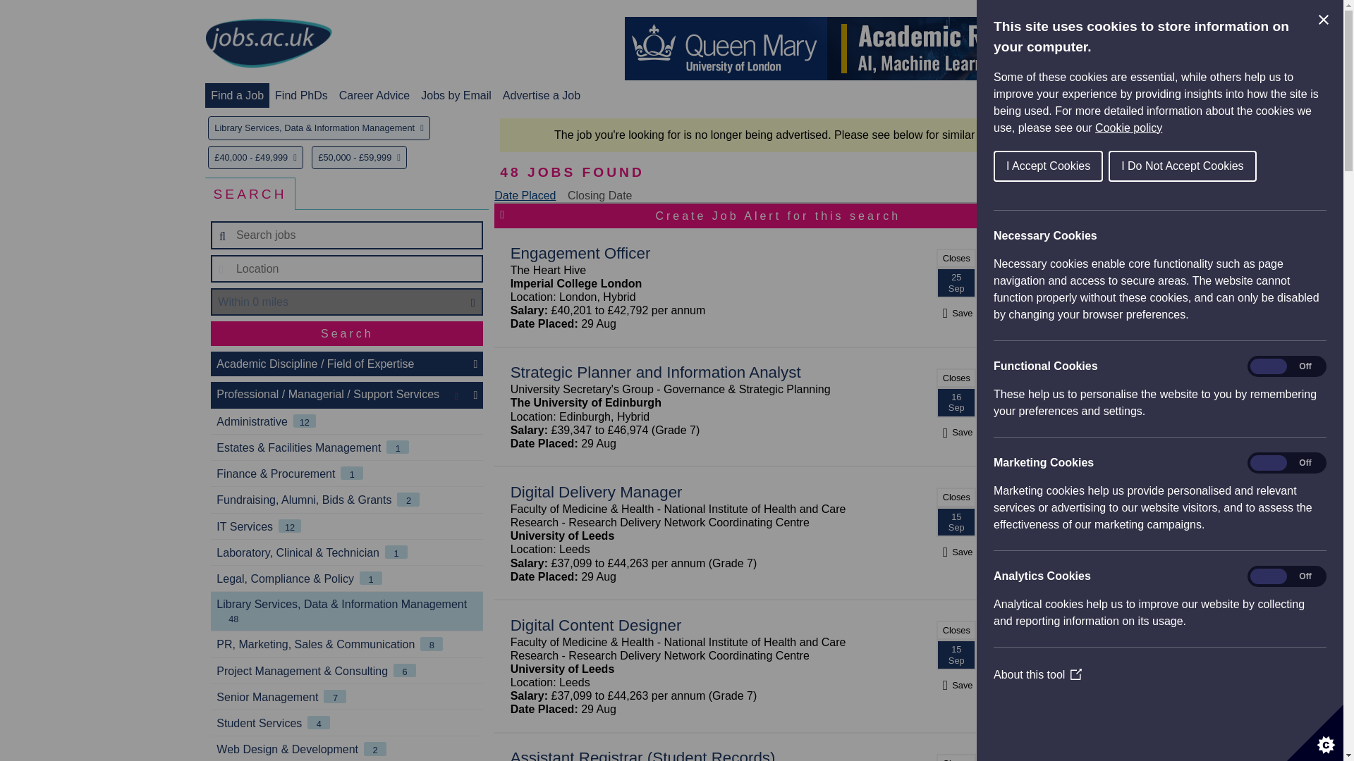  What do you see at coordinates (300, 95) in the screenshot?
I see `Find PhDs` at bounding box center [300, 95].